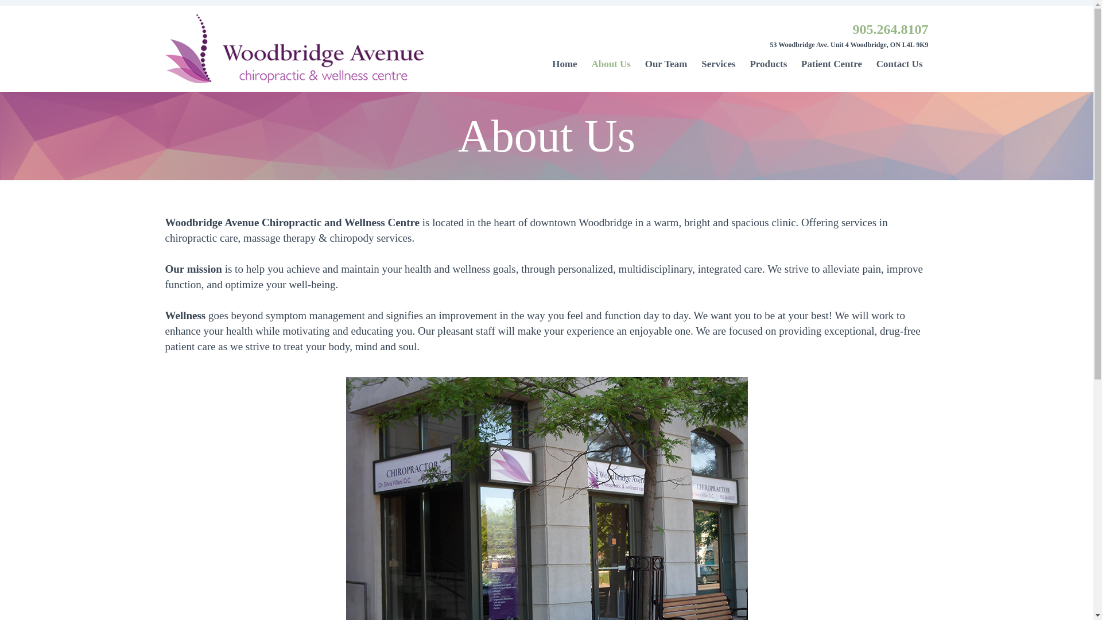 This screenshot has width=1102, height=620. What do you see at coordinates (768, 64) in the screenshot?
I see `Products` at bounding box center [768, 64].